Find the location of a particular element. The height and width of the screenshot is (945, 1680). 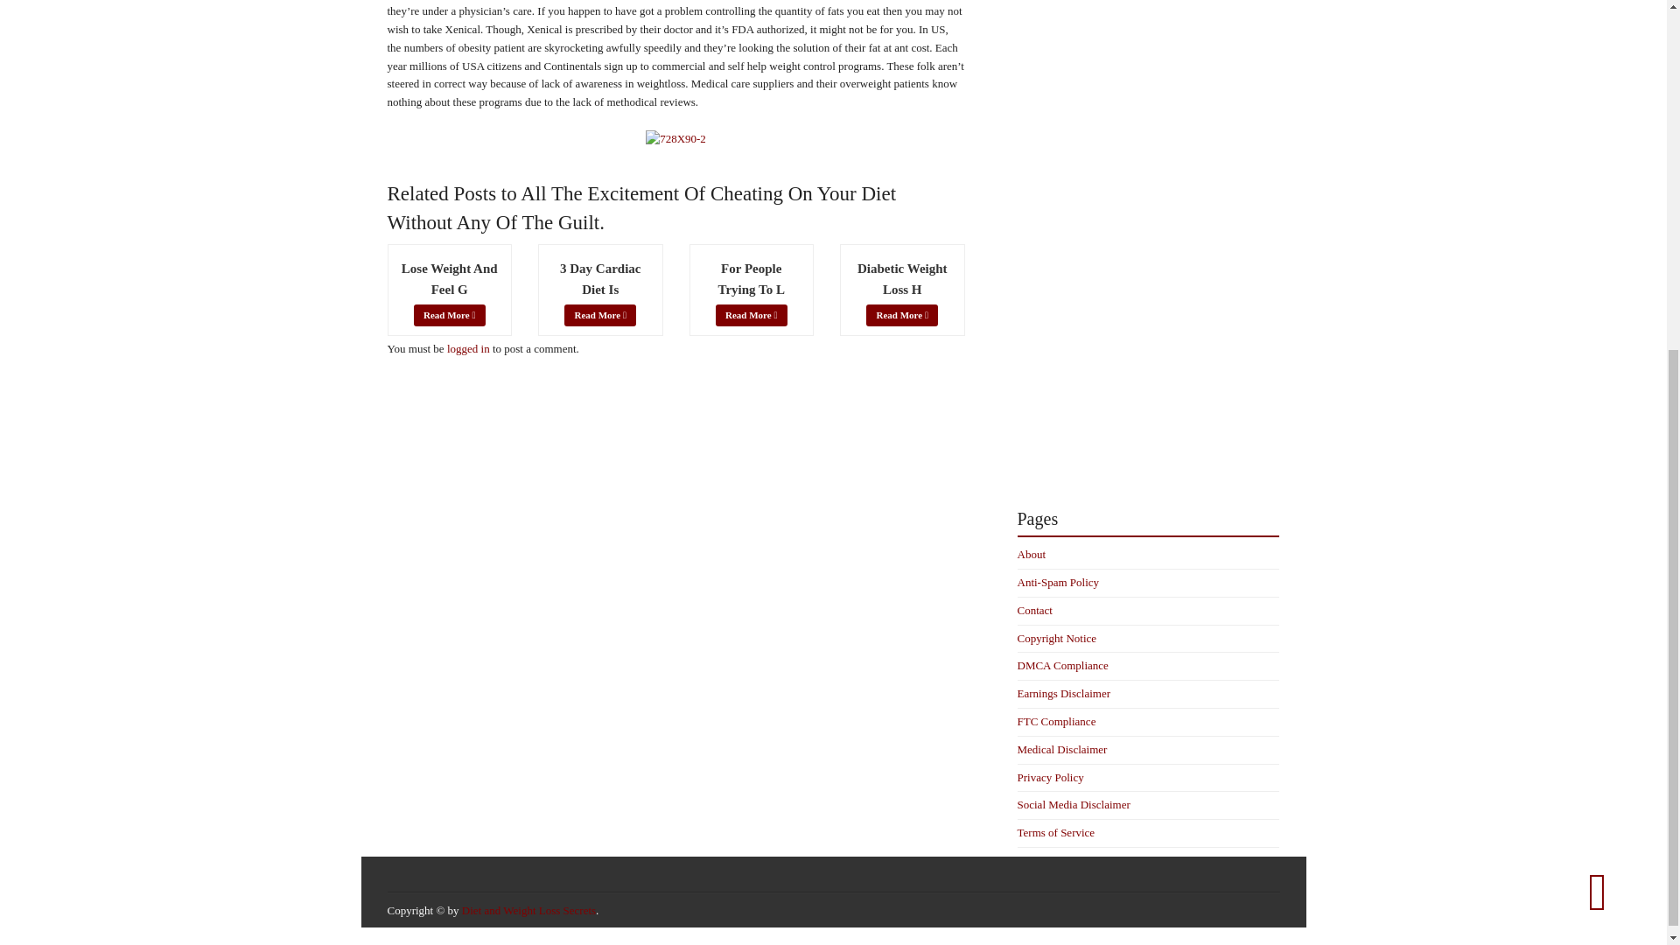

For People Trying To Lose Weight Here Are Several Tips is located at coordinates (751, 279).